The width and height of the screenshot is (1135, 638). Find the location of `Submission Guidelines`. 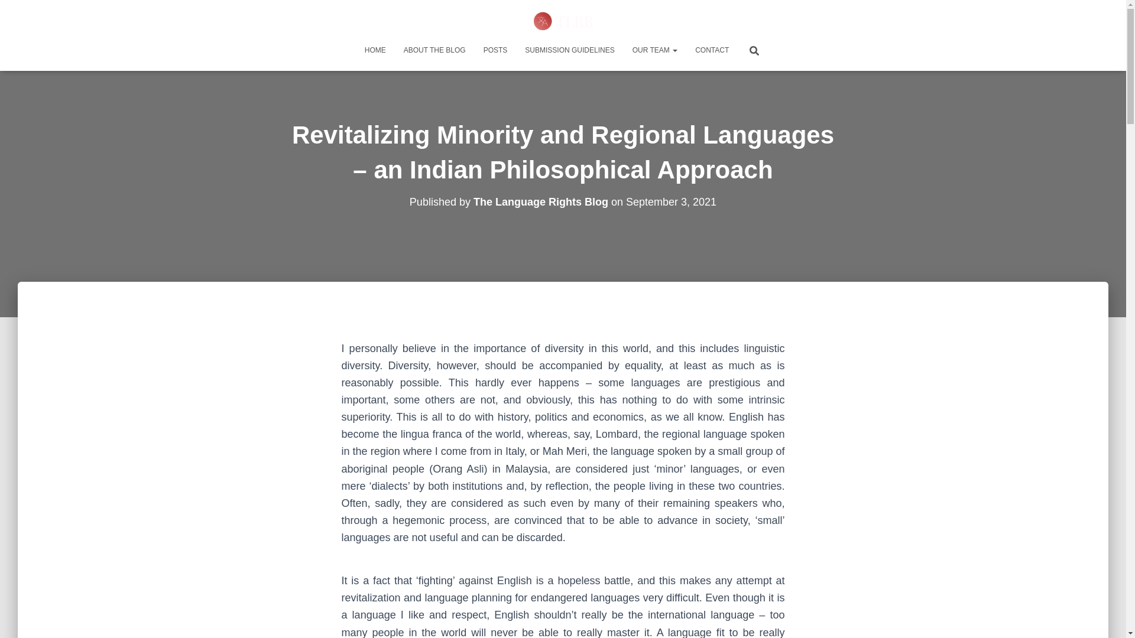

Submission Guidelines is located at coordinates (570, 50).